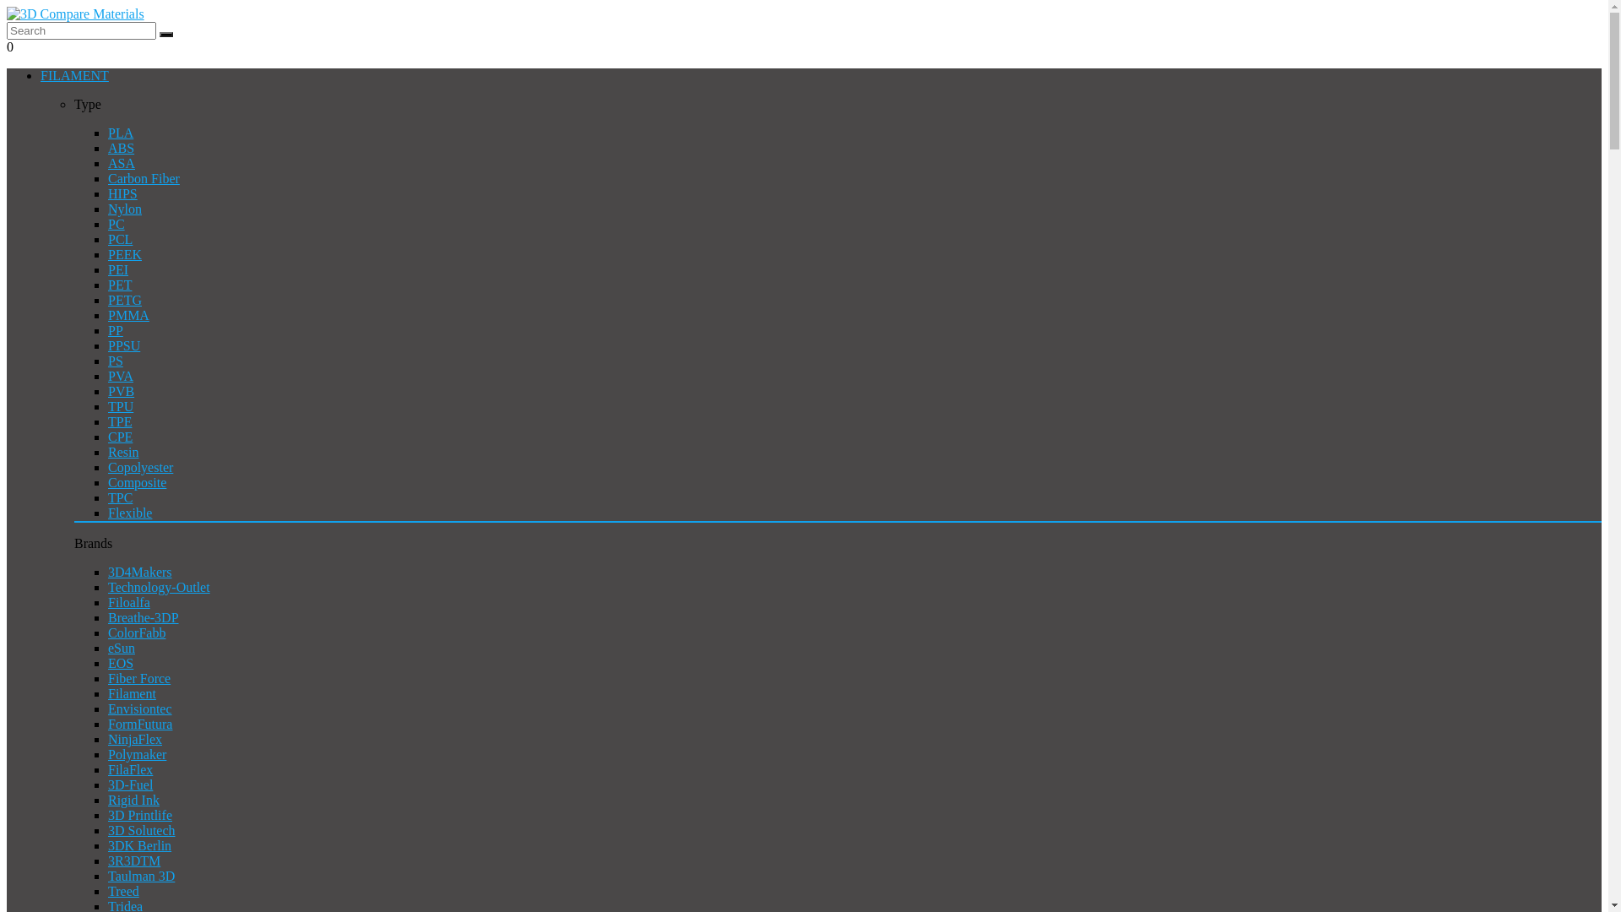 Image resolution: width=1621 pixels, height=912 pixels. Describe the element at coordinates (125, 255) in the screenshot. I see `PEEK` at that location.